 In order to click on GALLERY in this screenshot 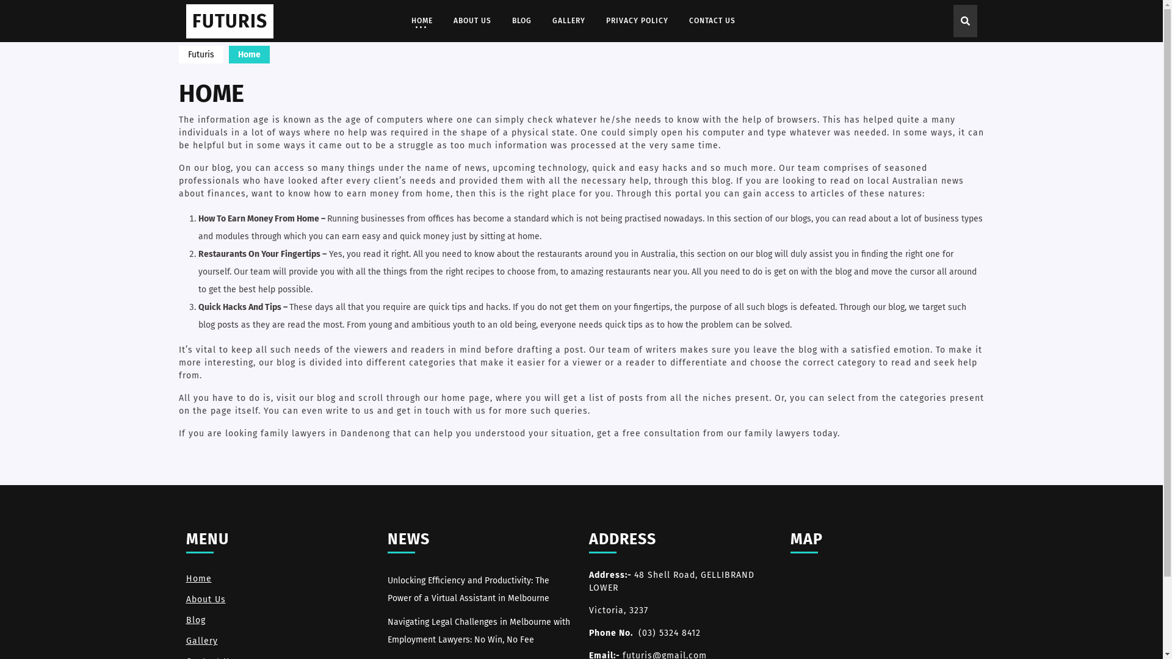, I will do `click(569, 21)`.